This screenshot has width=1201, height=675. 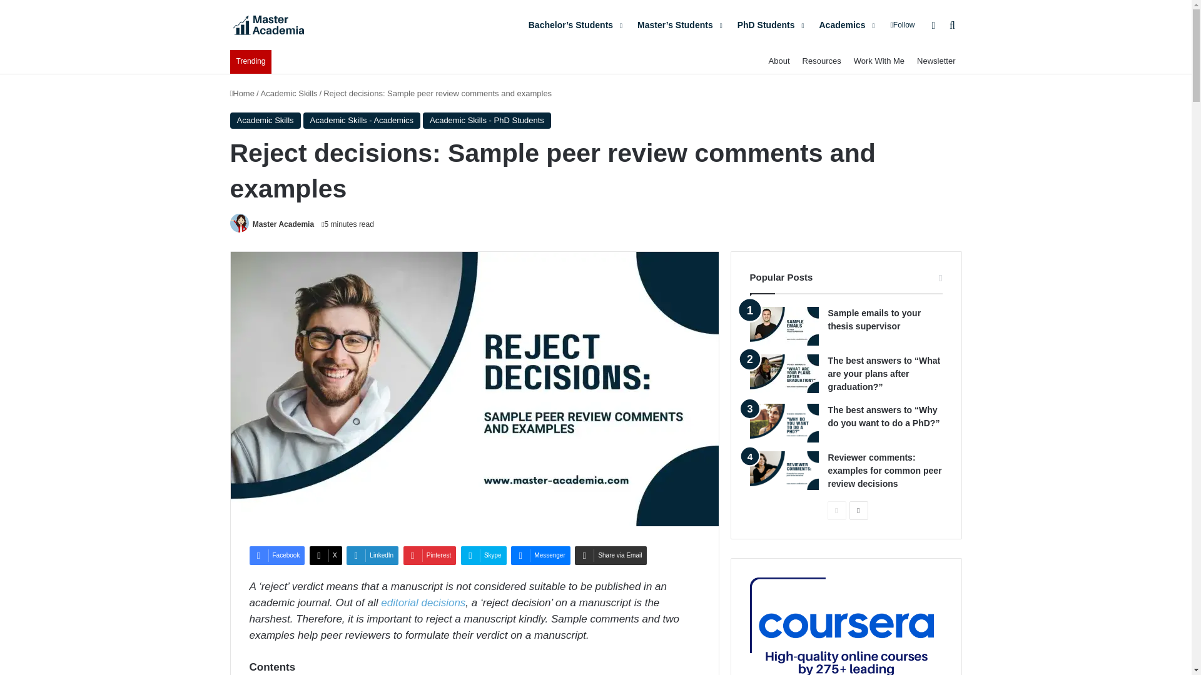 I want to click on Master Academia, so click(x=294, y=25).